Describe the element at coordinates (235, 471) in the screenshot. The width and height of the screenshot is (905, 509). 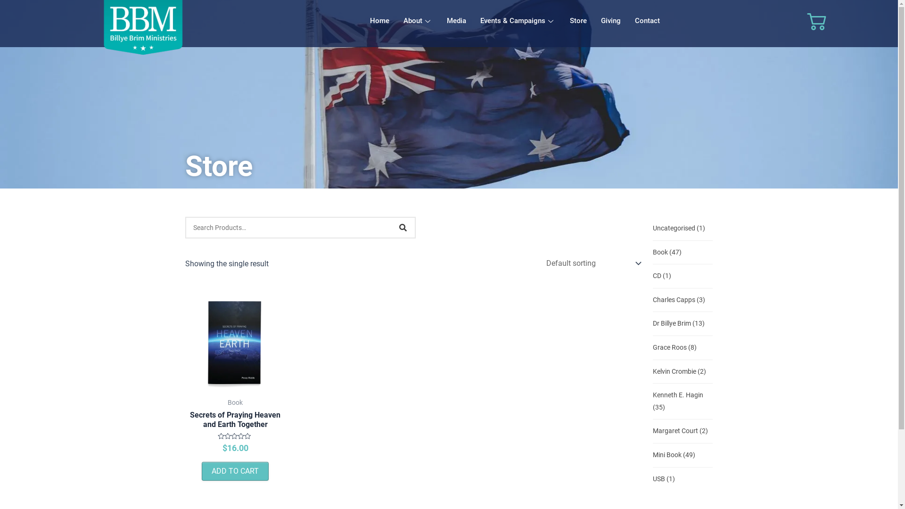
I see `ADD TO CART` at that location.